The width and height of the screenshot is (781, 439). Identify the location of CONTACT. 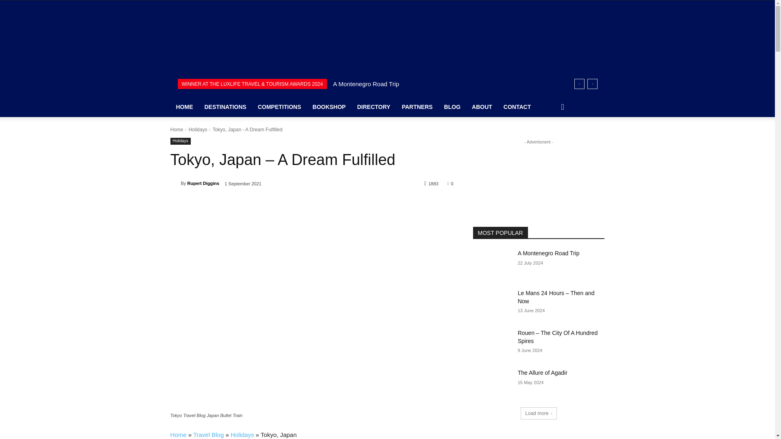
(517, 106).